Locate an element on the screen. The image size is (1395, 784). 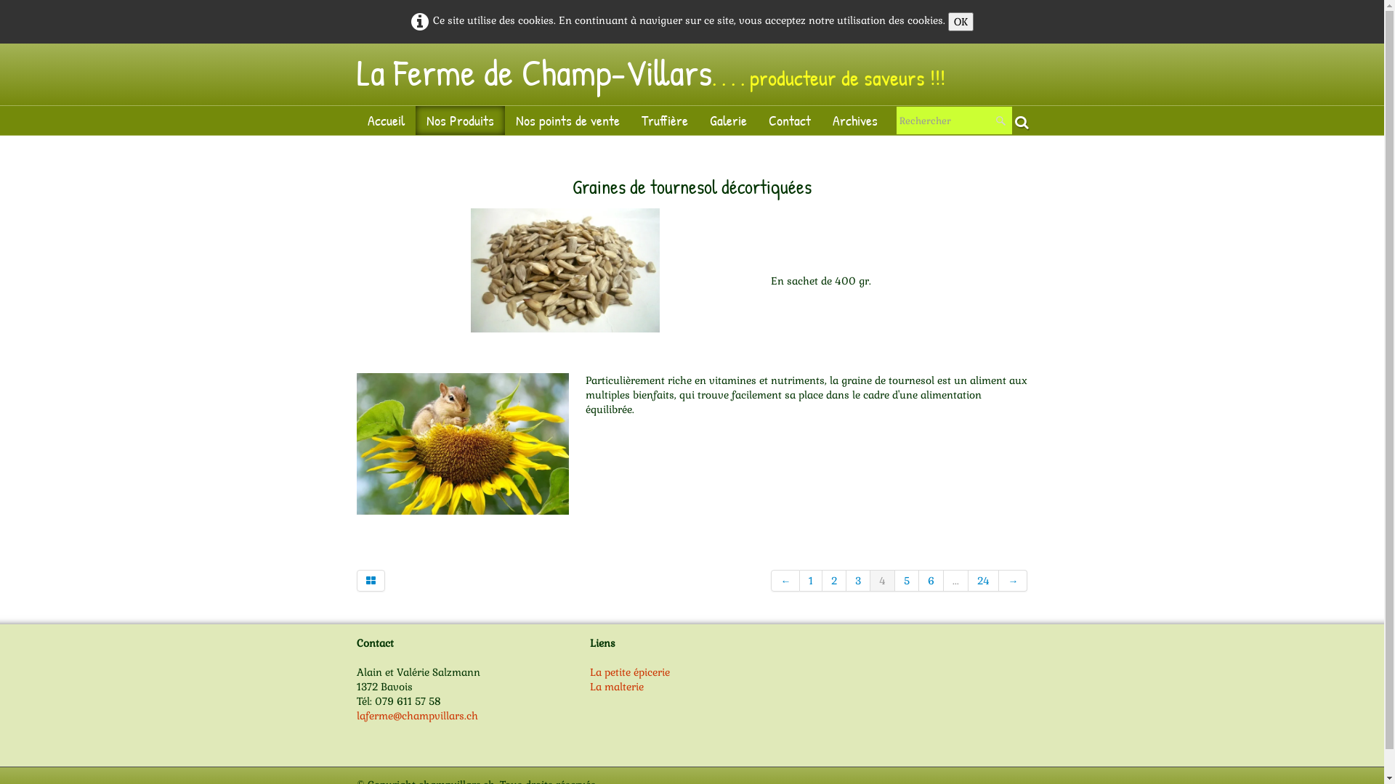
... is located at coordinates (956, 581).